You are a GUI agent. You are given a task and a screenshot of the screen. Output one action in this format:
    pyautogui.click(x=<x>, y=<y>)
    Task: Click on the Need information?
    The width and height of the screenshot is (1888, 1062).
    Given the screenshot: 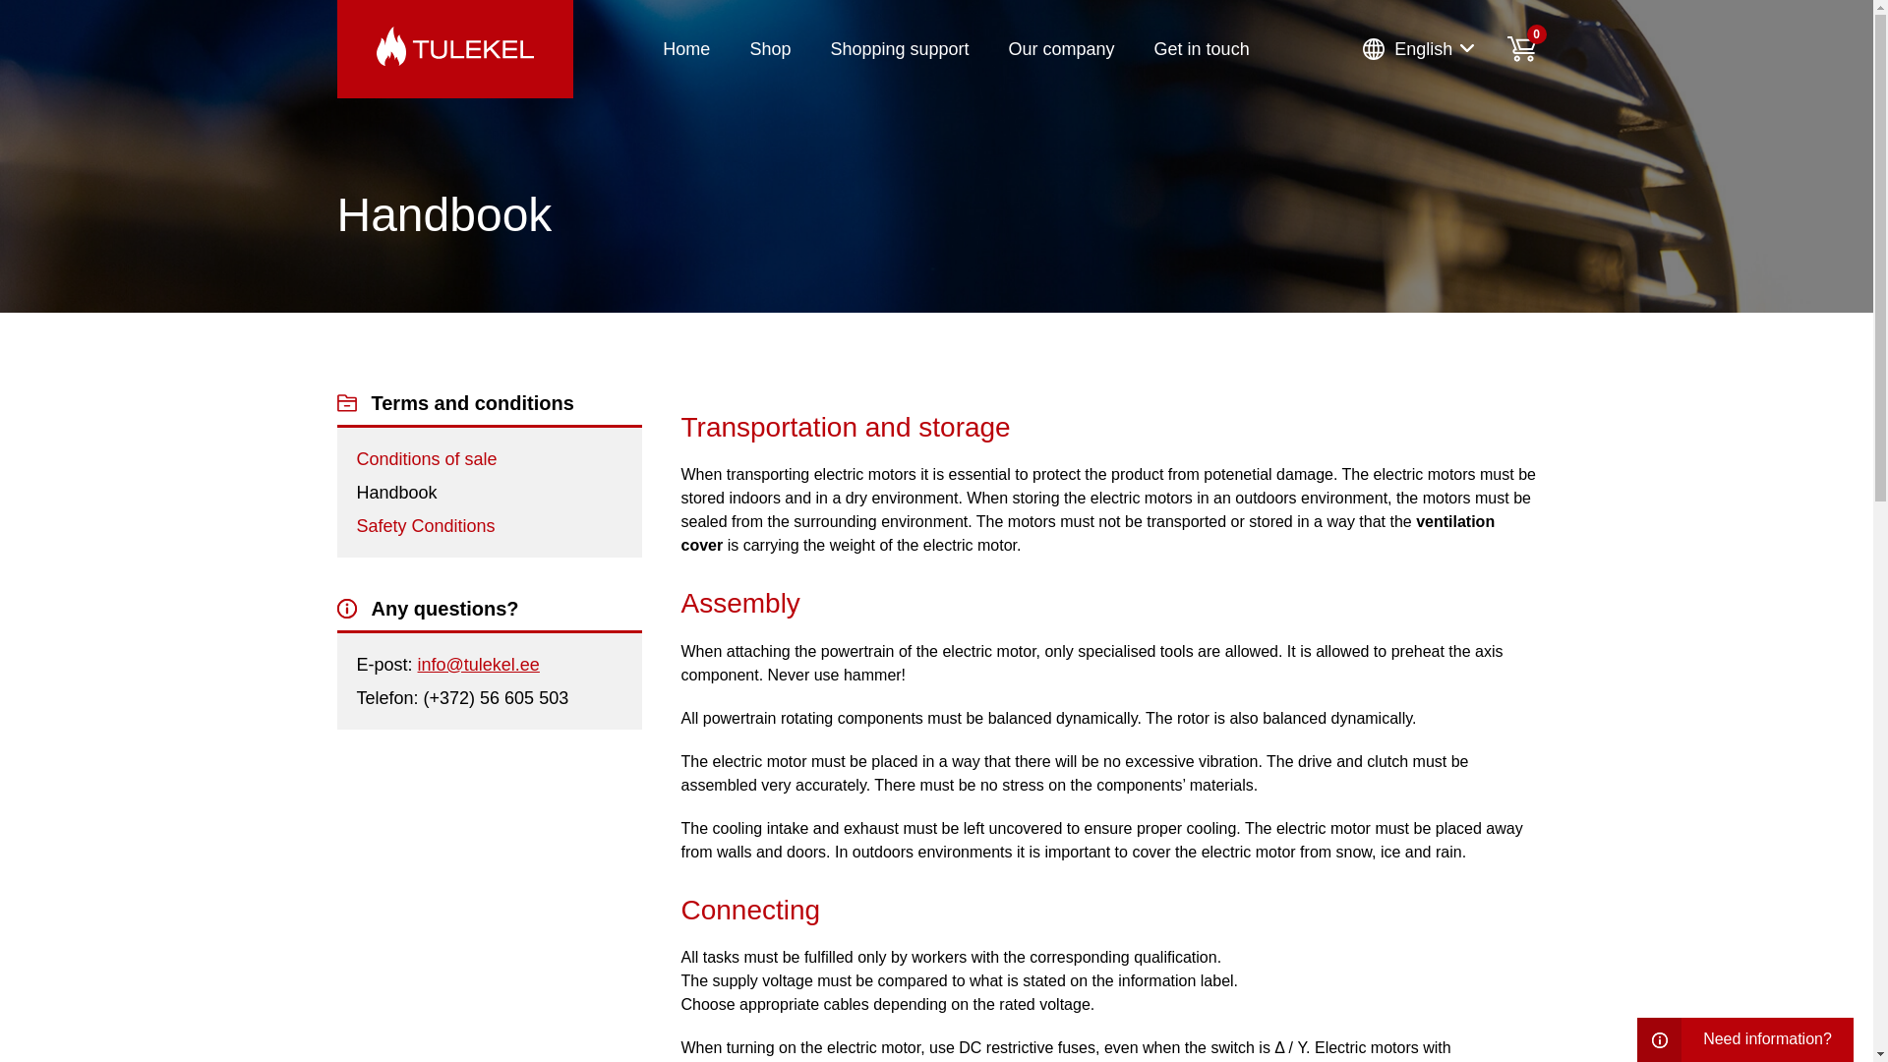 What is the action you would take?
    pyautogui.click(x=1744, y=1039)
    